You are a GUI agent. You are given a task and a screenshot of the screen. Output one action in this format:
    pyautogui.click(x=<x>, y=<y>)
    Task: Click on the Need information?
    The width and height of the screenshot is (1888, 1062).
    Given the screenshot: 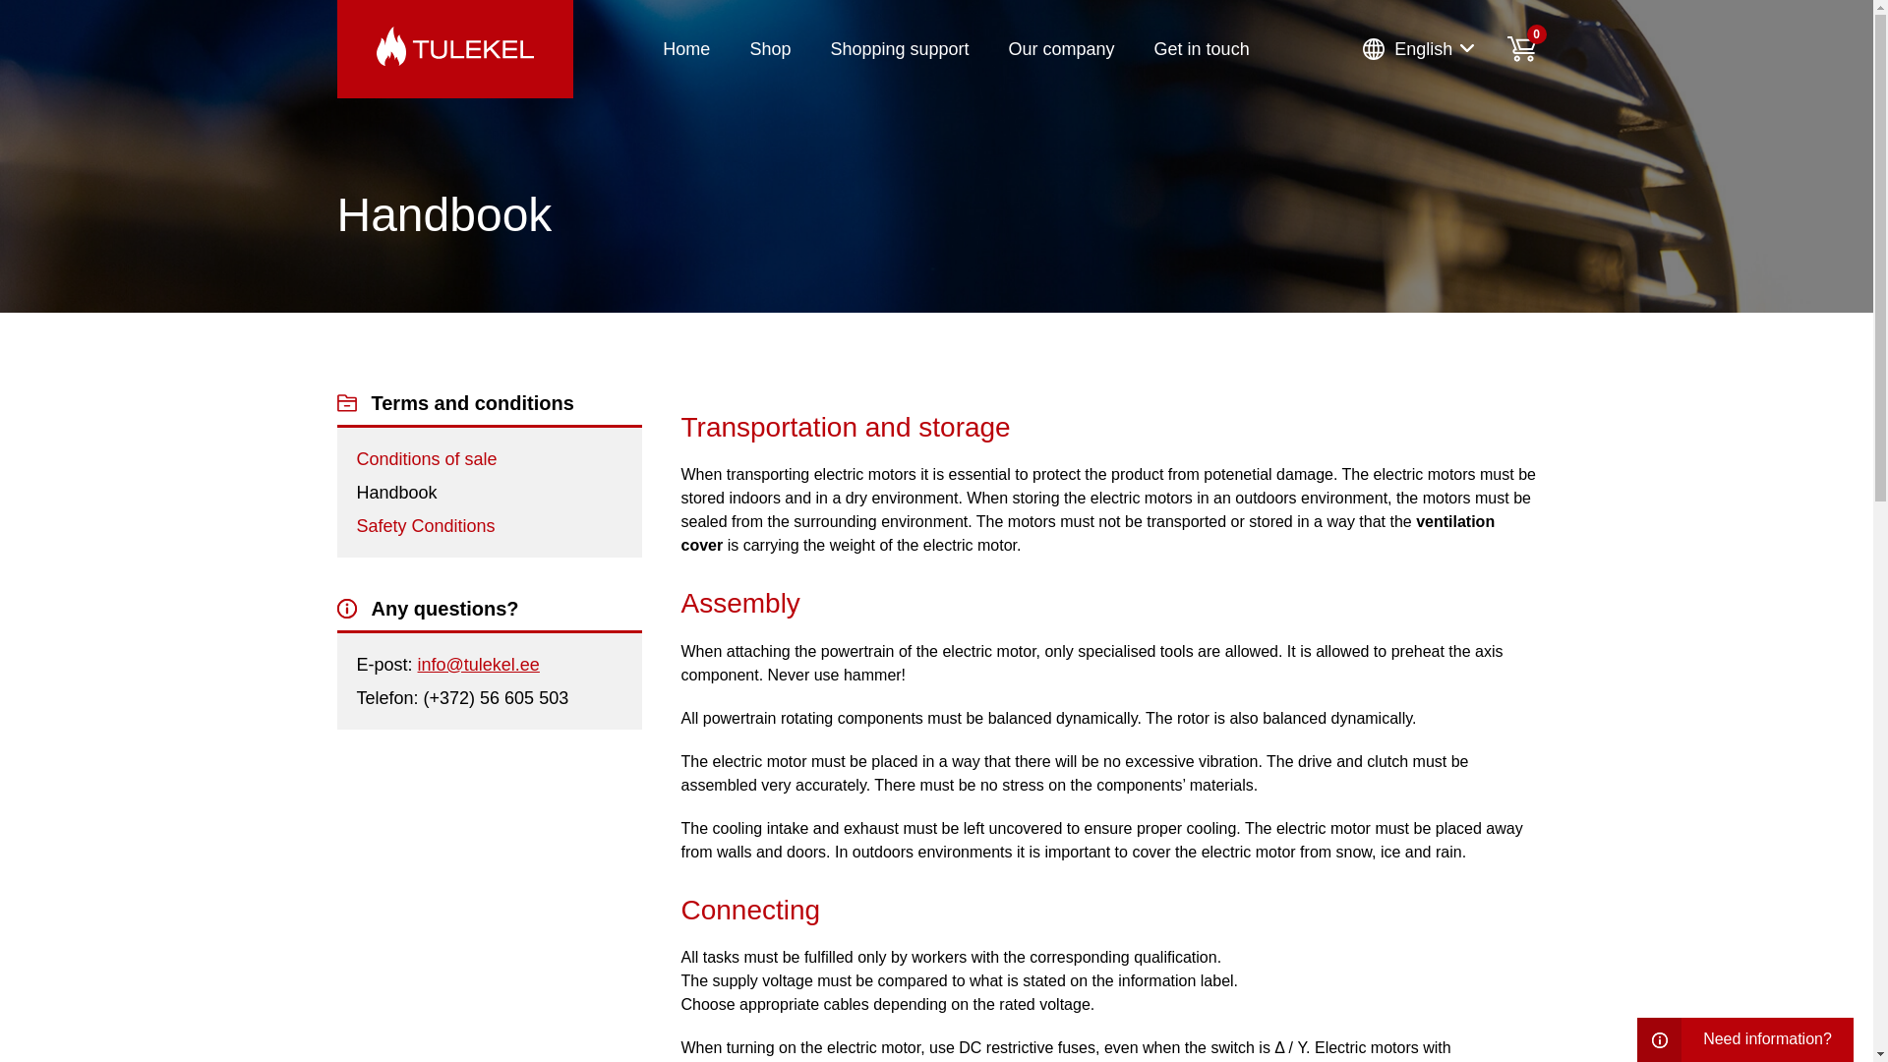 What is the action you would take?
    pyautogui.click(x=1744, y=1039)
    